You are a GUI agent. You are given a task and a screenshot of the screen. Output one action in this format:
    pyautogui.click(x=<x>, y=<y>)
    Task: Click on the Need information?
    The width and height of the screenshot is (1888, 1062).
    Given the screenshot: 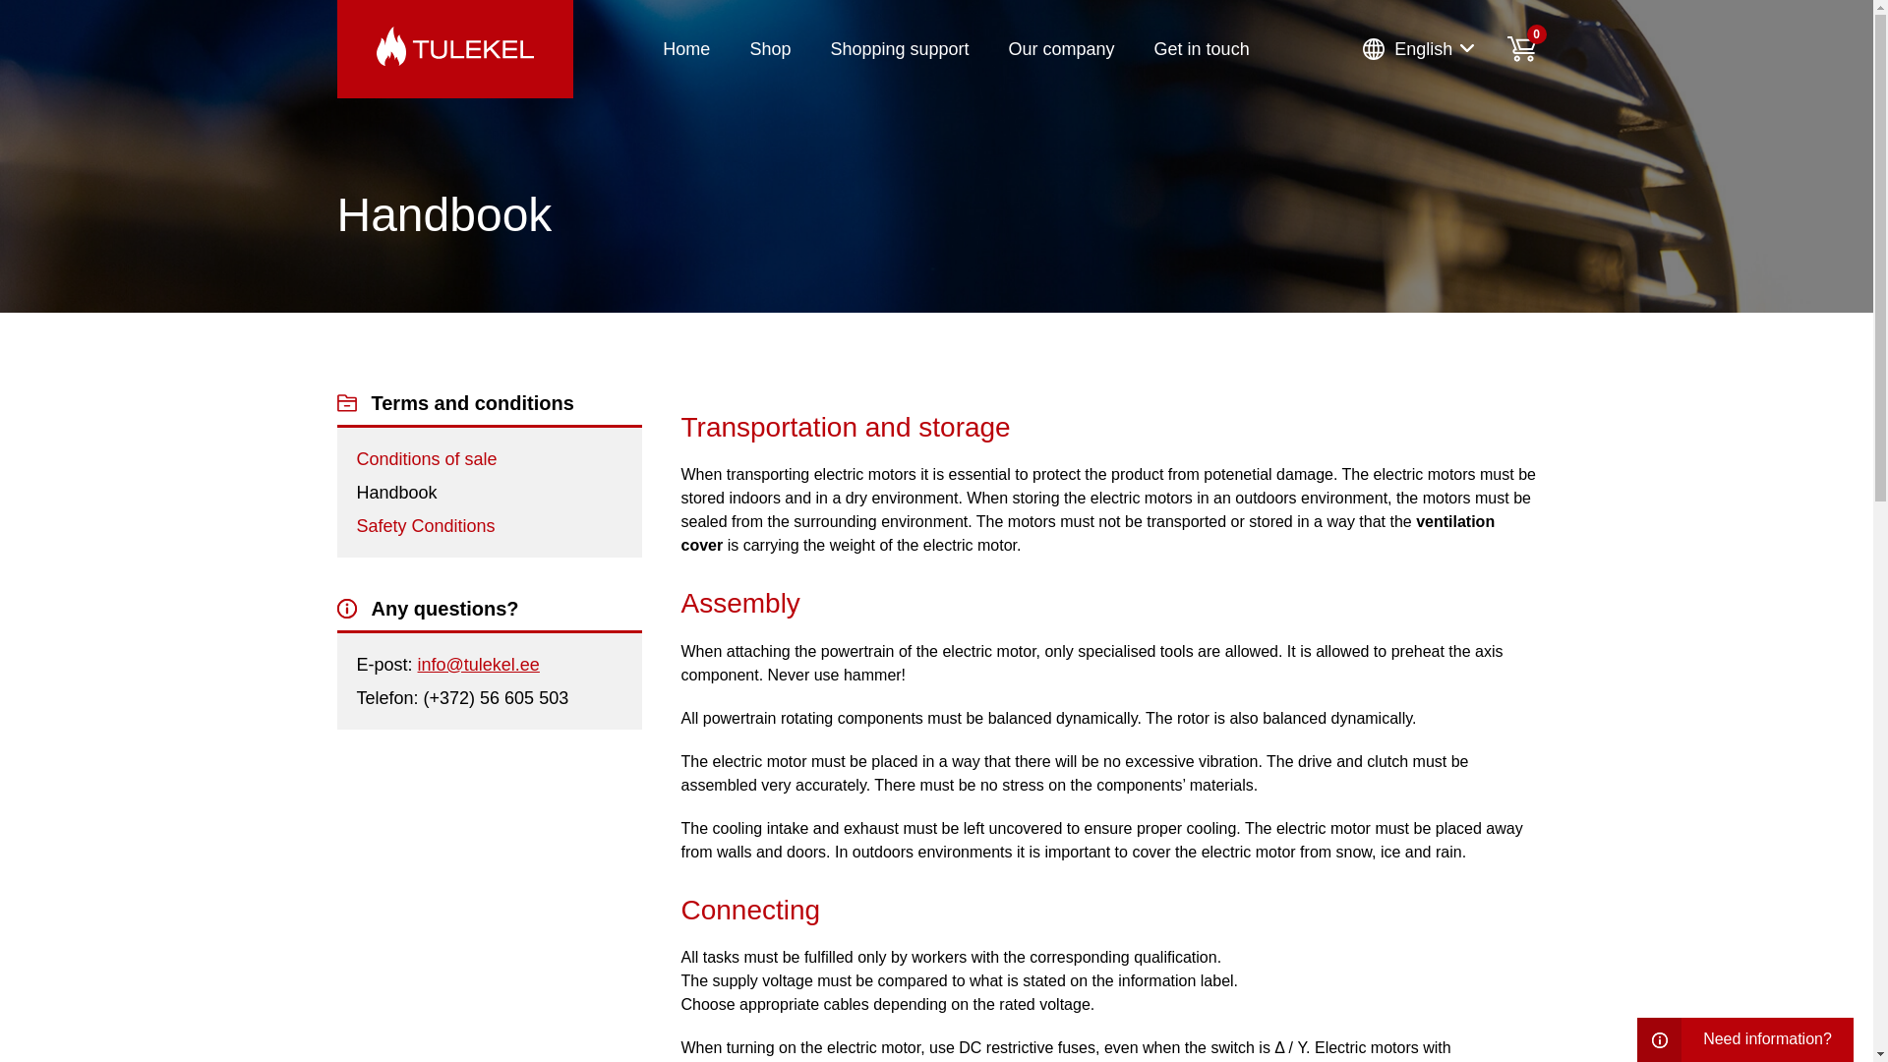 What is the action you would take?
    pyautogui.click(x=1744, y=1039)
    